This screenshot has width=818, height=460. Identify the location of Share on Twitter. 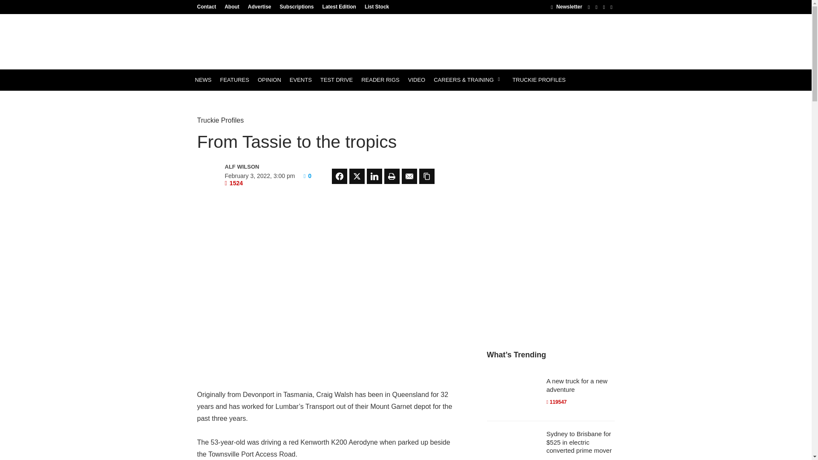
(357, 176).